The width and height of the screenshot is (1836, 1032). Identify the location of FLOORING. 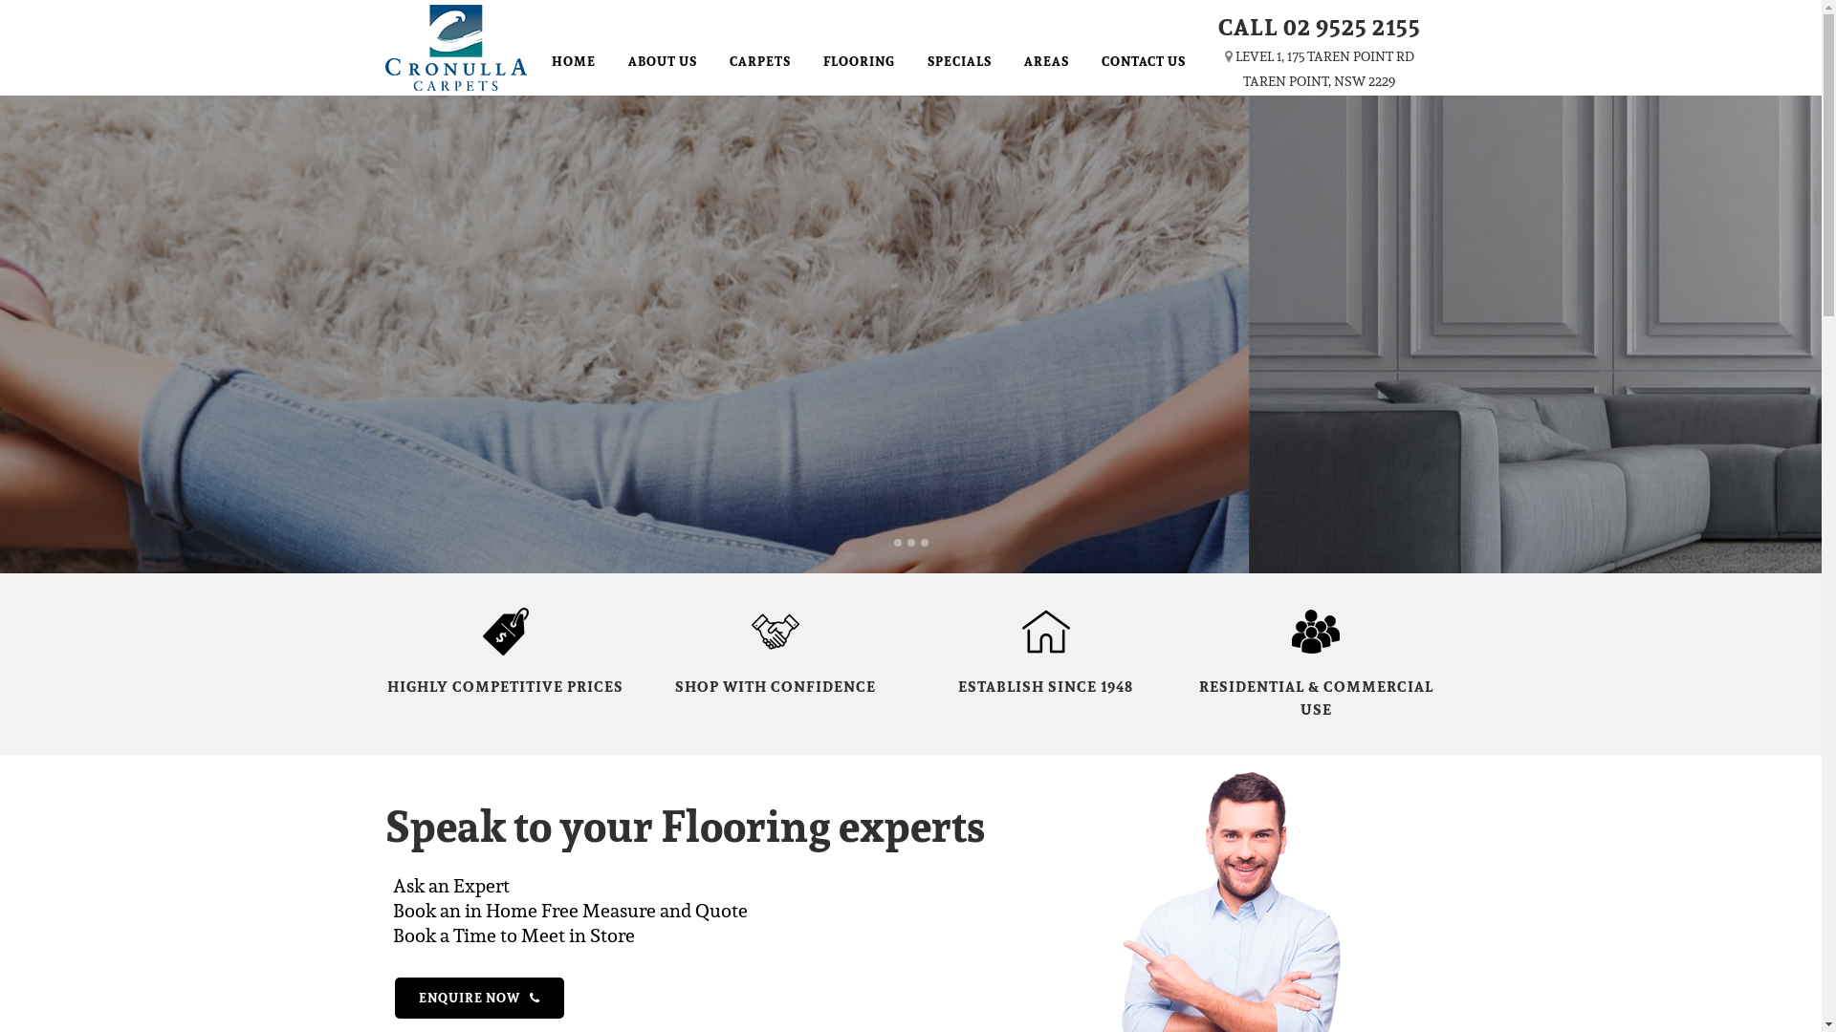
(859, 62).